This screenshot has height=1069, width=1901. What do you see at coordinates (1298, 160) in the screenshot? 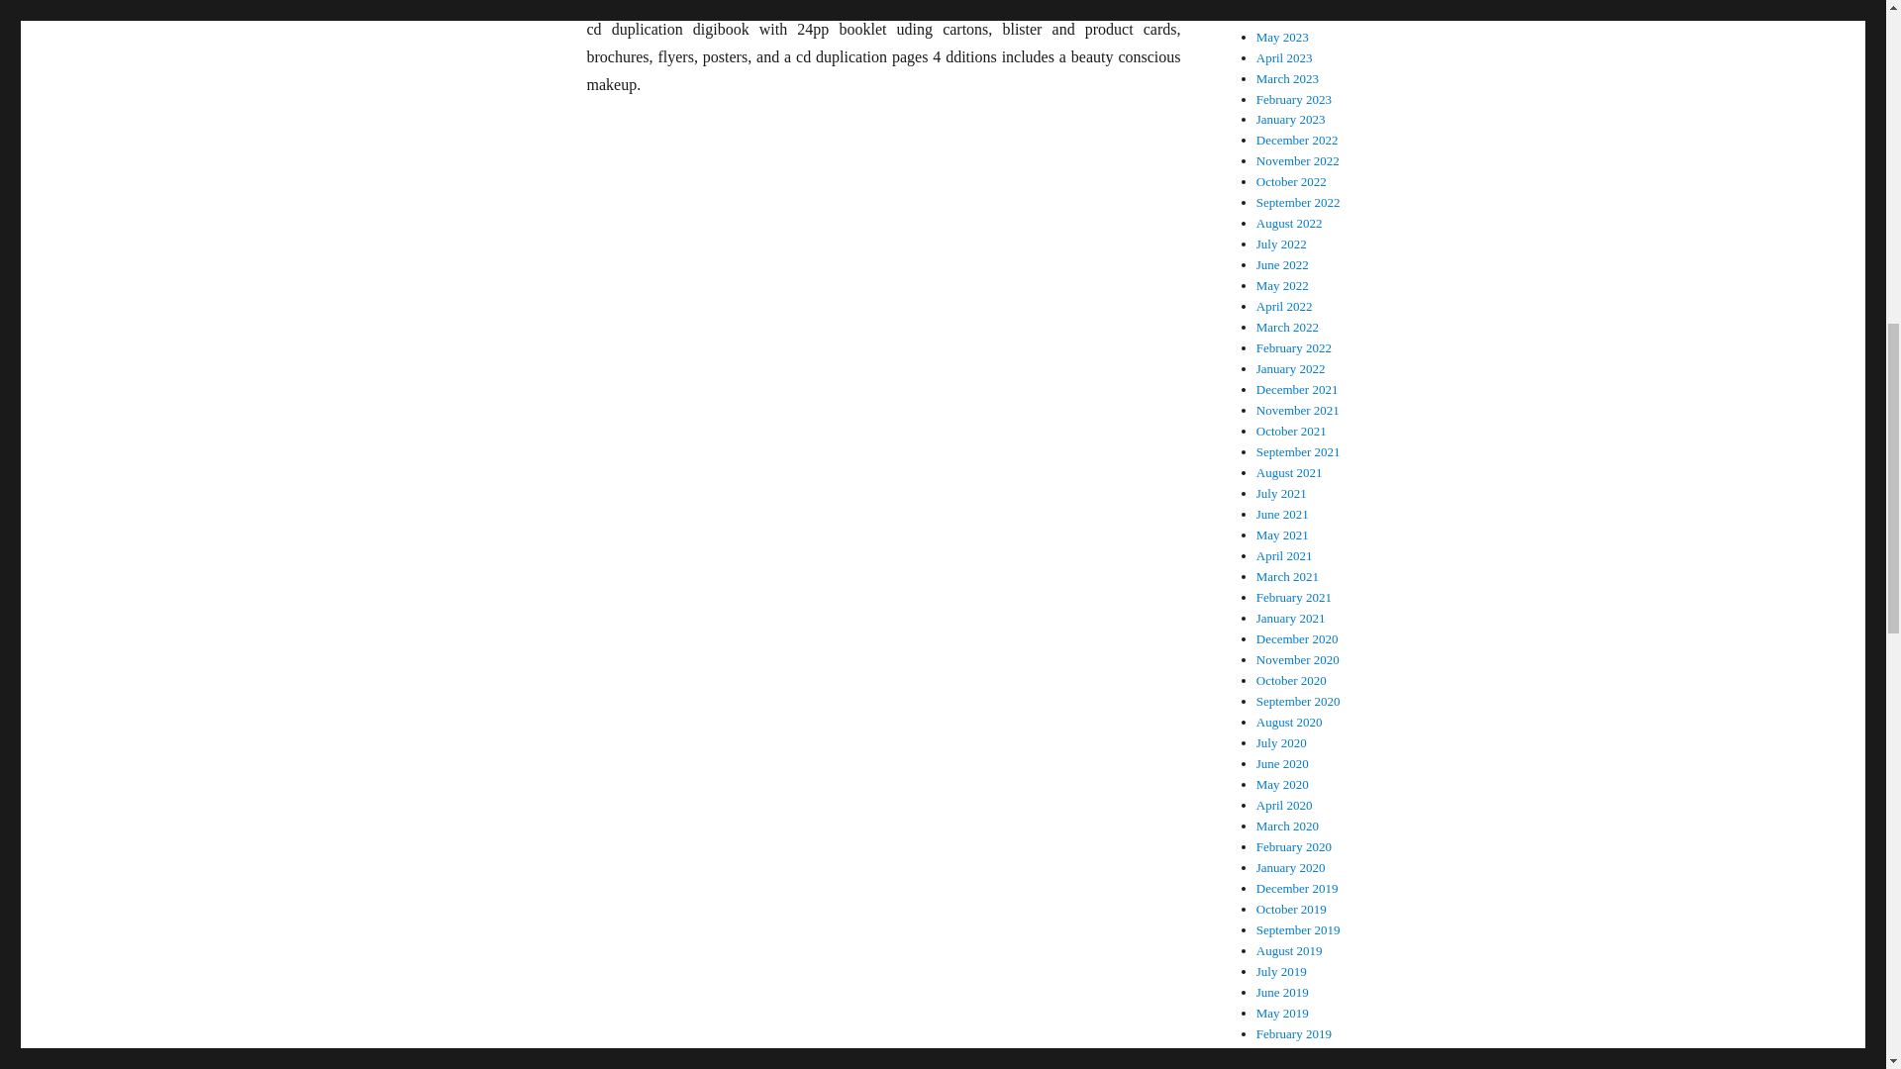
I see `November 2022` at bounding box center [1298, 160].